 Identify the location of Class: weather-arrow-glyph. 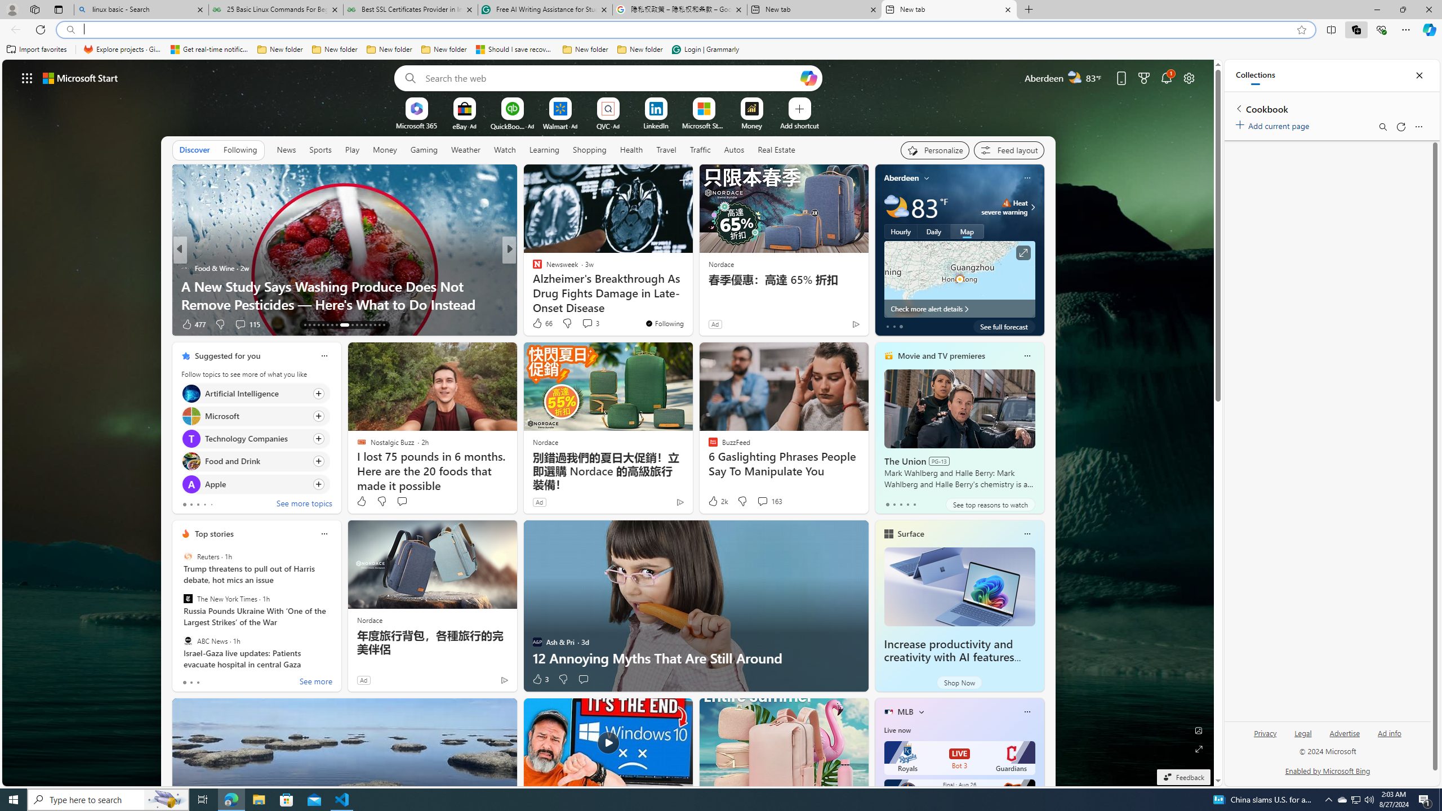
(1033, 207).